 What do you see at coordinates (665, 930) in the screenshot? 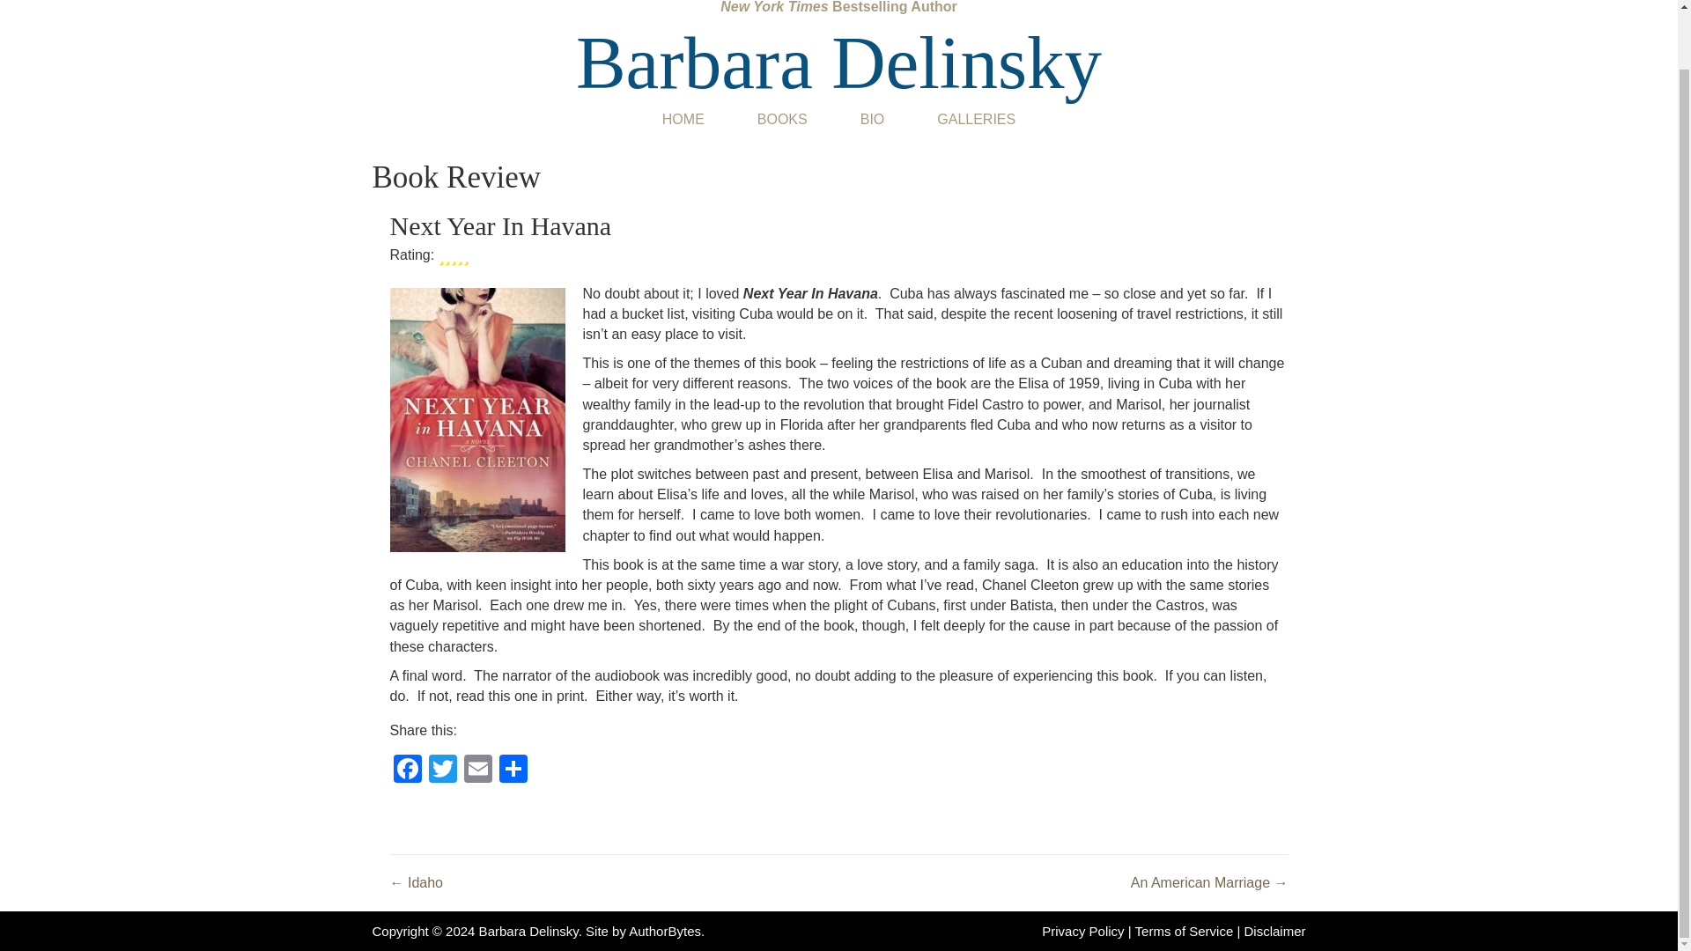
I see `AuthorBytes` at bounding box center [665, 930].